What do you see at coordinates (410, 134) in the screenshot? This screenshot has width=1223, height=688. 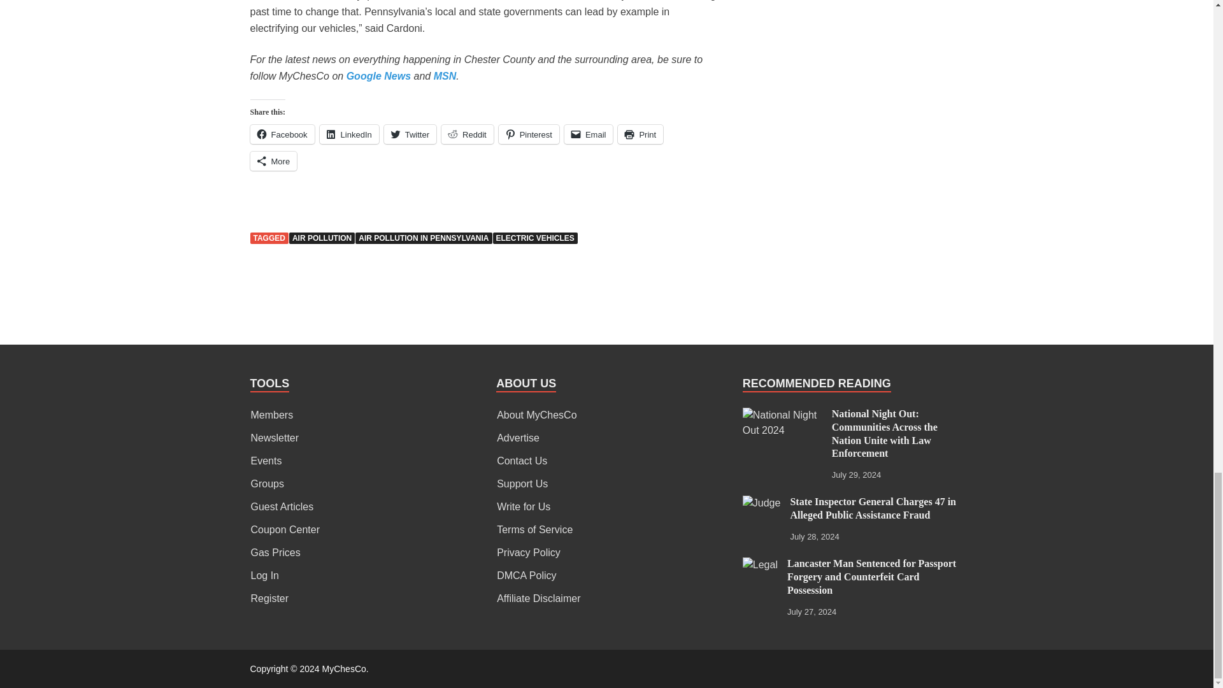 I see `Click to share on Twitter` at bounding box center [410, 134].